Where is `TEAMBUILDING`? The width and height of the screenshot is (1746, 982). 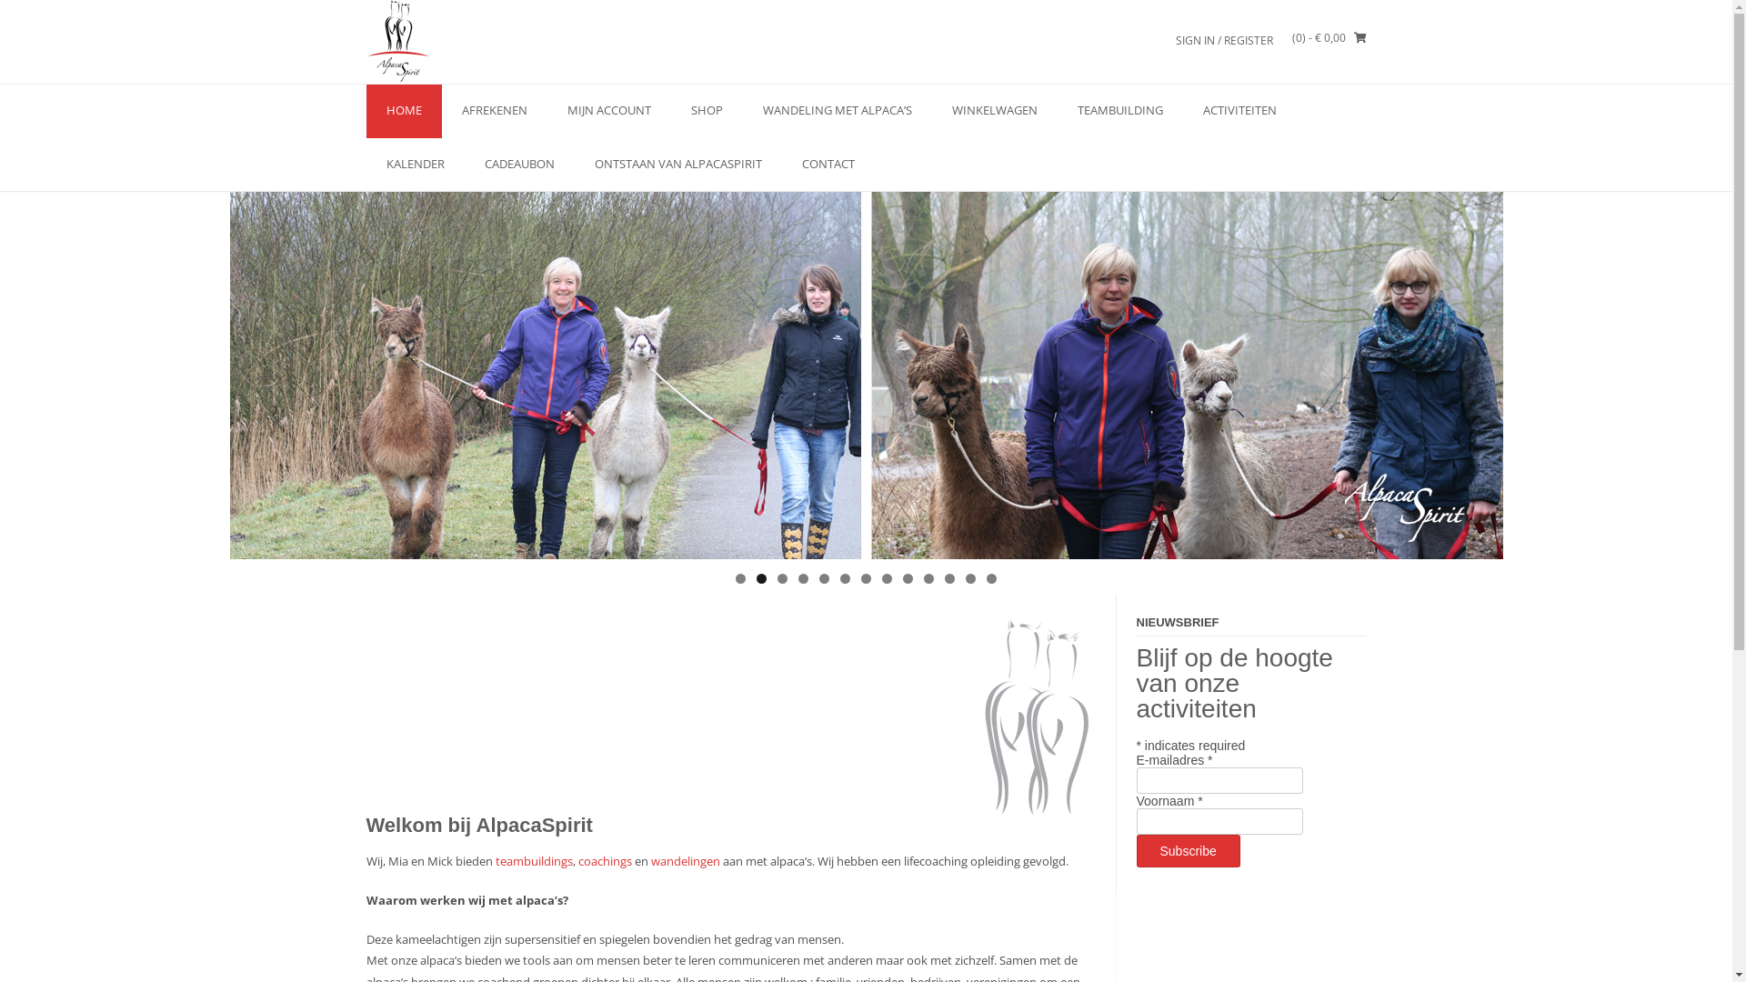 TEAMBUILDING is located at coordinates (1119, 111).